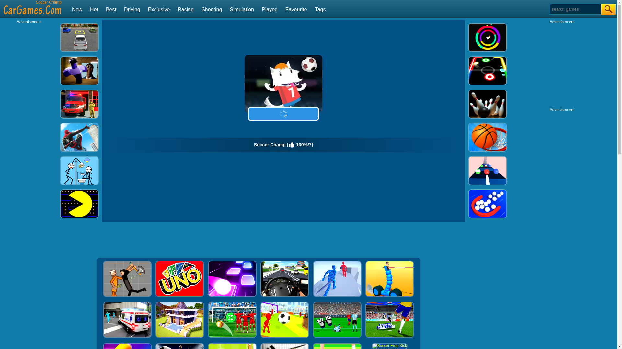 This screenshot has height=349, width=622. Describe the element at coordinates (270, 9) in the screenshot. I see `Played` at that location.